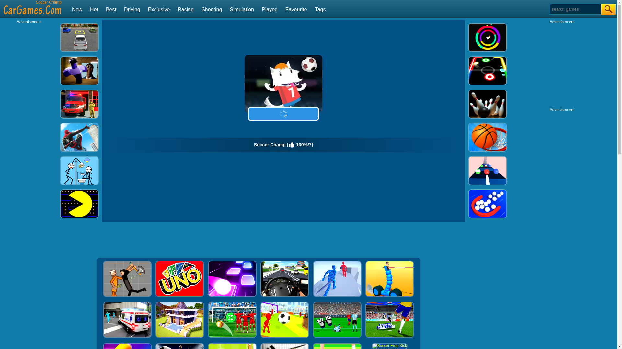 This screenshot has height=349, width=622. Describe the element at coordinates (270, 9) in the screenshot. I see `Played` at that location.